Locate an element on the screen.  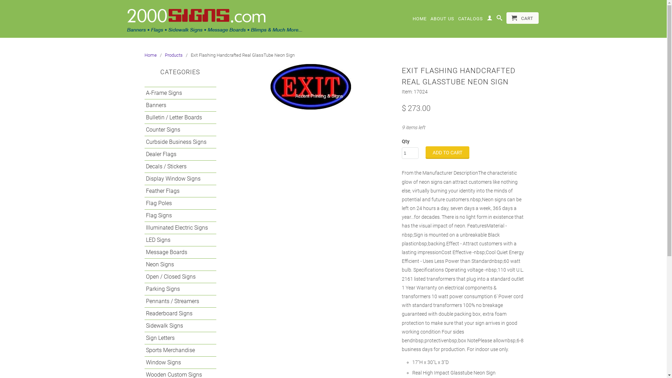
Search is located at coordinates (499, 19).